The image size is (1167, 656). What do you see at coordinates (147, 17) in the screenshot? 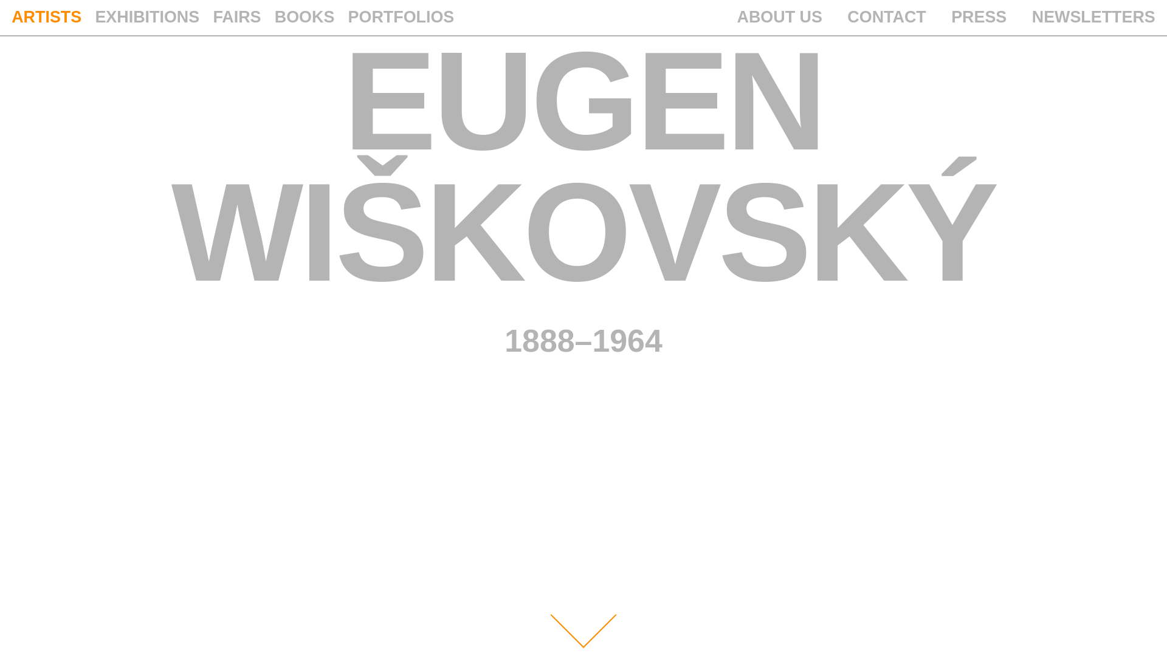
I see `EXHIBITIONS` at bounding box center [147, 17].